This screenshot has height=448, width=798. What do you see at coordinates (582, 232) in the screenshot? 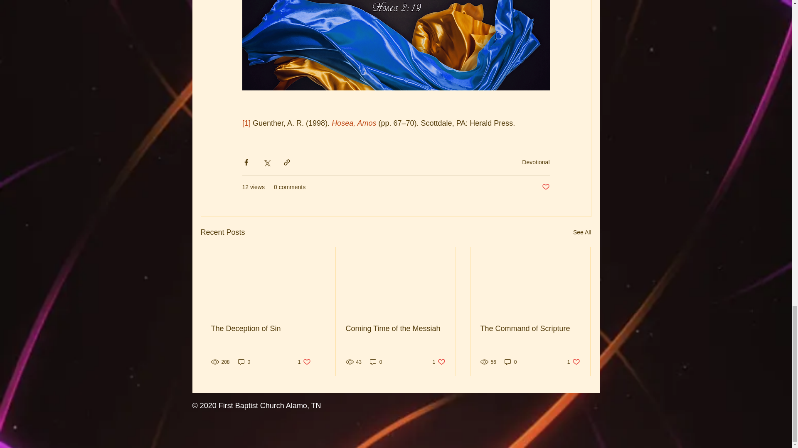
I see `Devotional` at bounding box center [582, 232].